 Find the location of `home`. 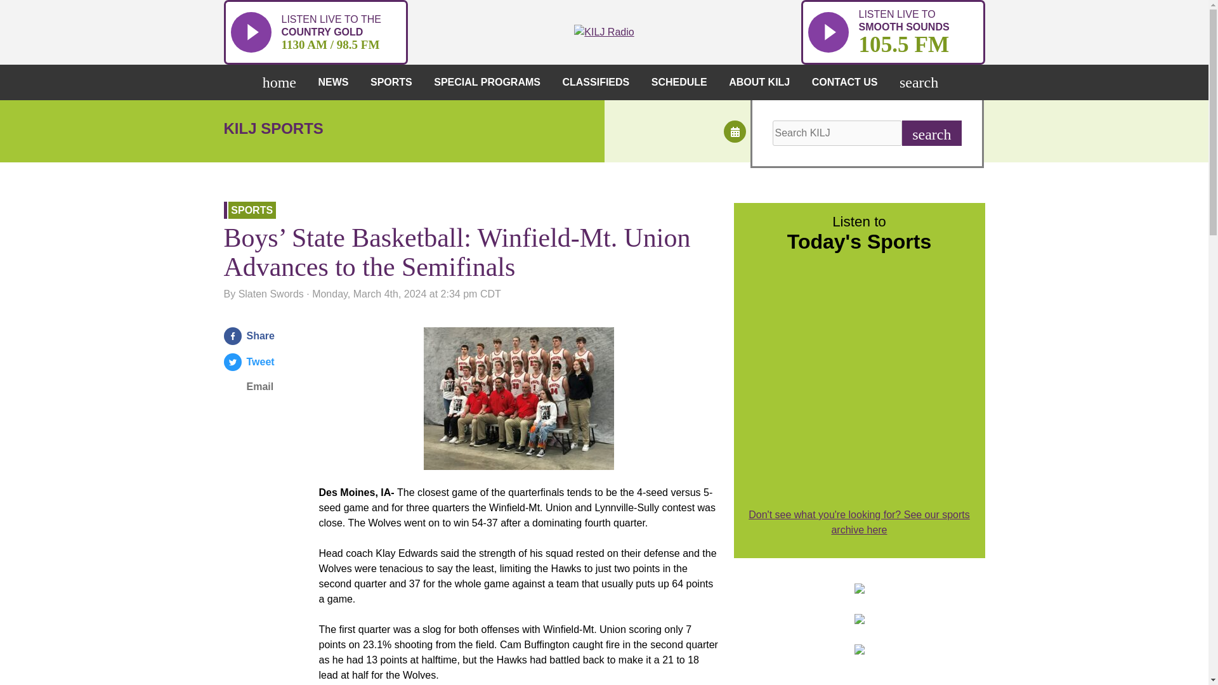

home is located at coordinates (892, 32).